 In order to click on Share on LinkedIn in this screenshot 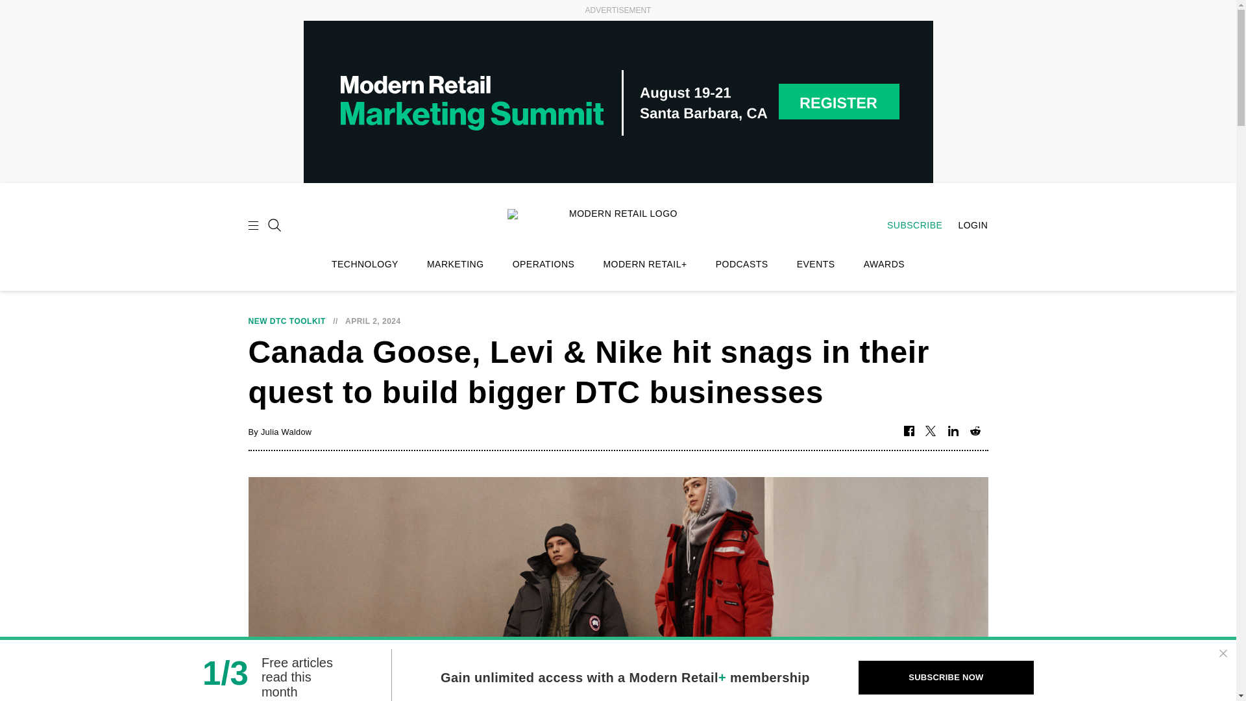, I will do `click(953, 431)`.